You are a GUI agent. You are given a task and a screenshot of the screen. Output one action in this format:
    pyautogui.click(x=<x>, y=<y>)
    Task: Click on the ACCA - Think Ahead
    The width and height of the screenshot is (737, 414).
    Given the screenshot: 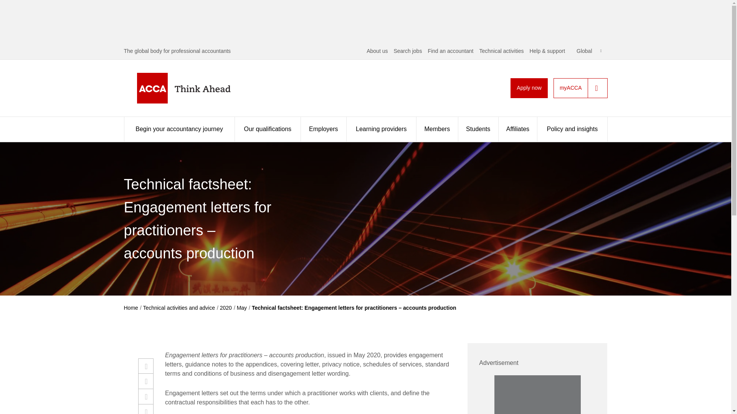 What is the action you would take?
    pyautogui.click(x=196, y=88)
    